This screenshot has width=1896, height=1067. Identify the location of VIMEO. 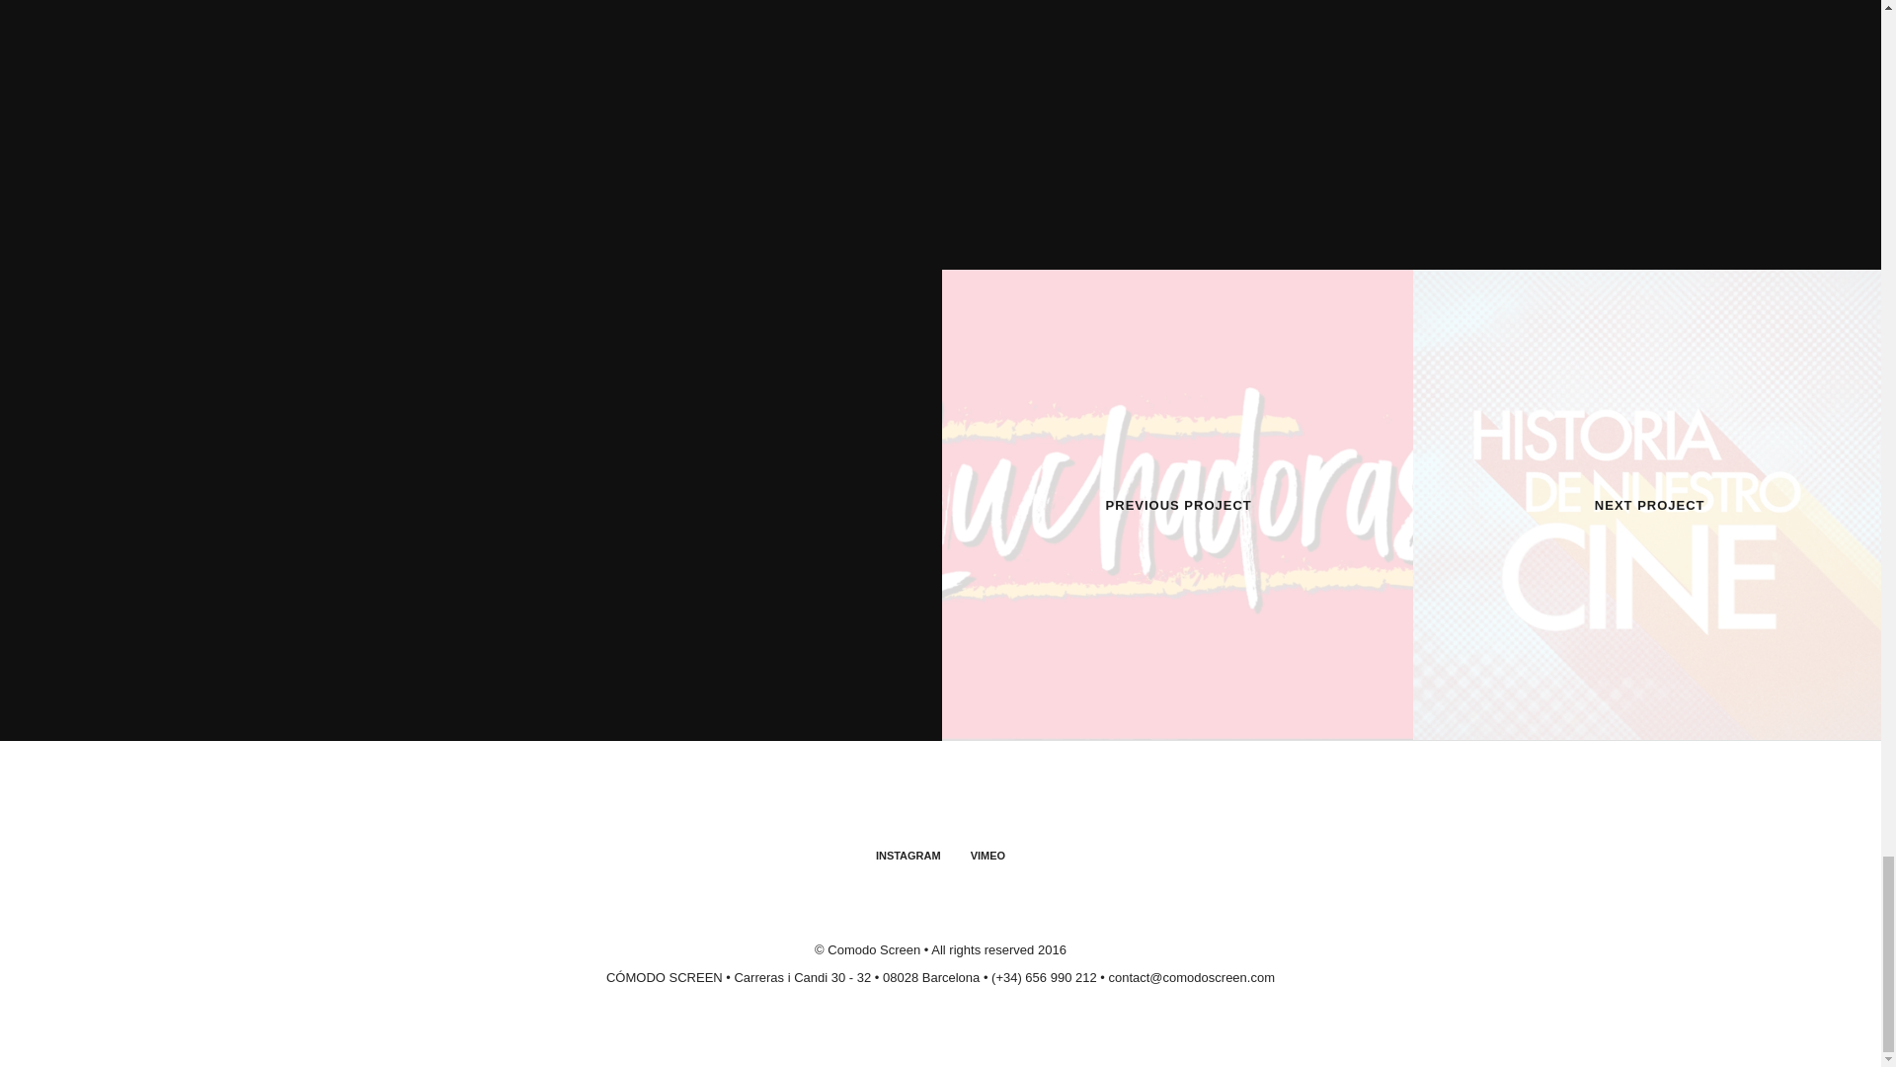
(987, 855).